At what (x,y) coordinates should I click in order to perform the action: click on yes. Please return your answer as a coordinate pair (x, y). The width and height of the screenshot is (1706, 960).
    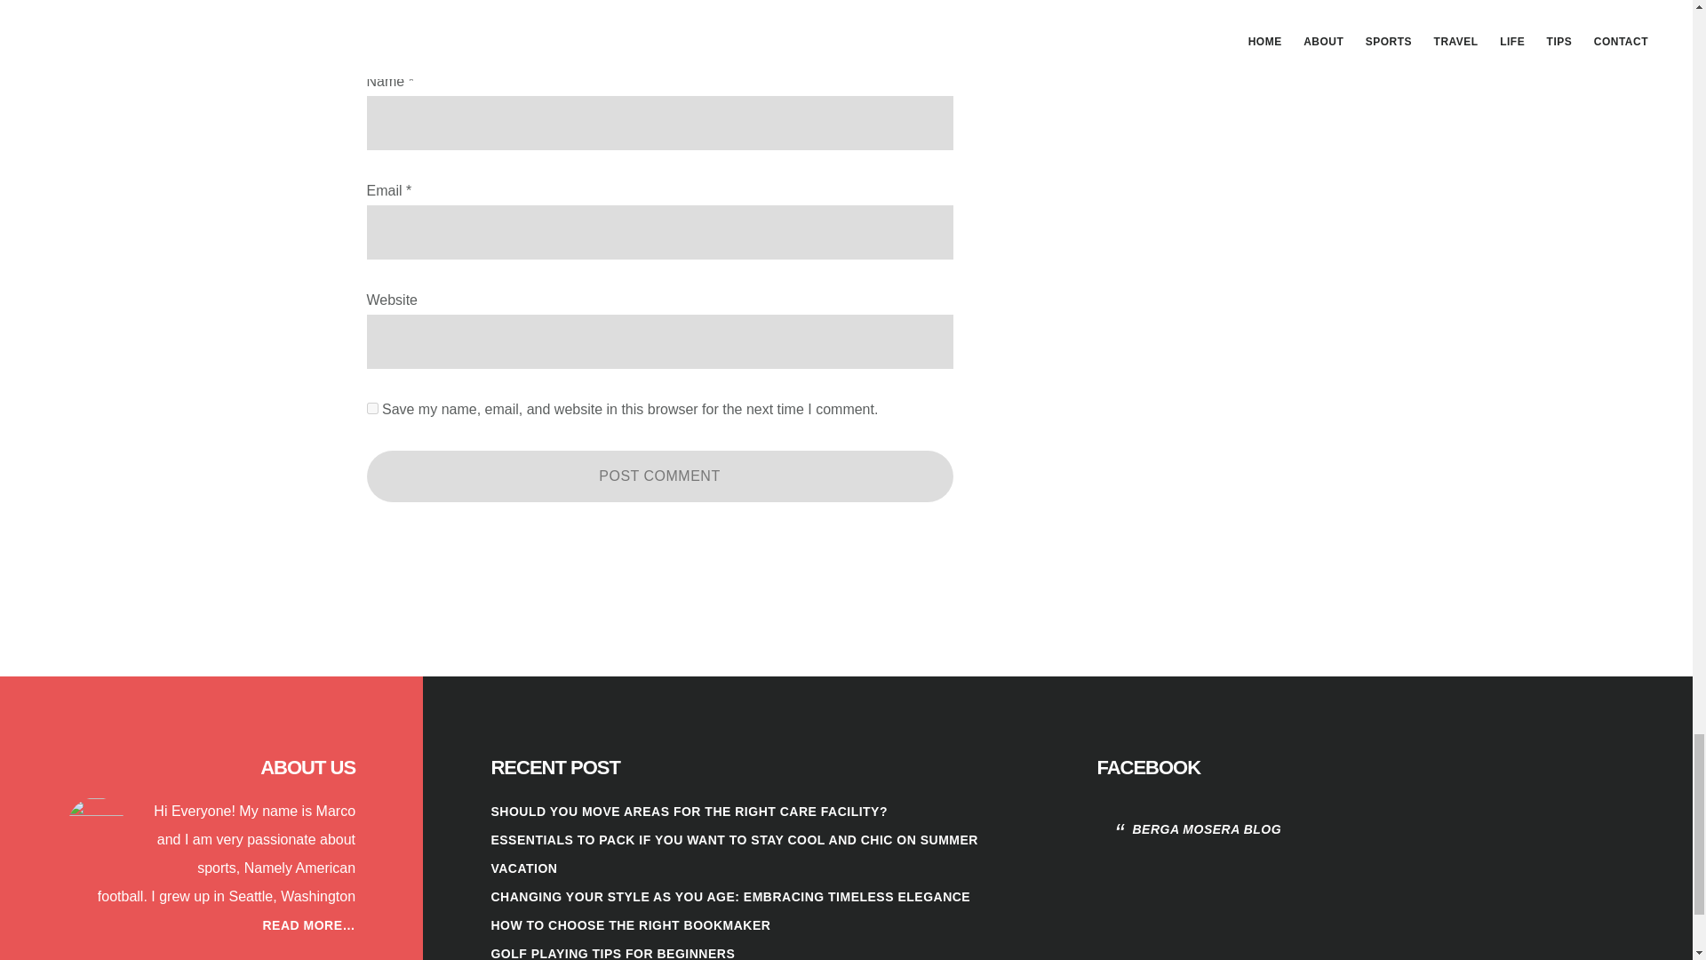
    Looking at the image, I should click on (371, 407).